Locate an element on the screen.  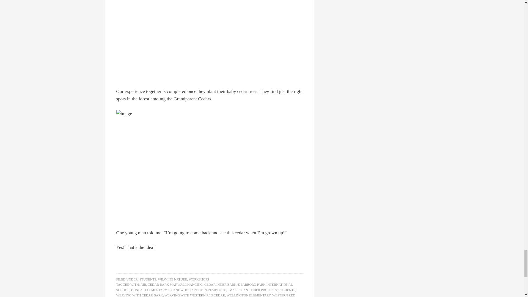
WESTERN RED CEDAR is located at coordinates (206, 295).